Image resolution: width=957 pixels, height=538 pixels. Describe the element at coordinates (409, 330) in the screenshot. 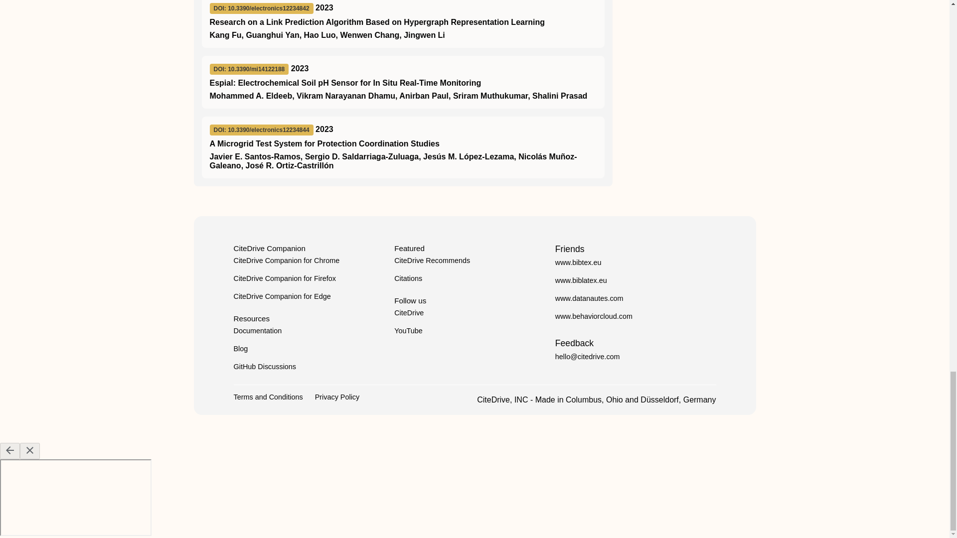

I see `YouTube` at that location.